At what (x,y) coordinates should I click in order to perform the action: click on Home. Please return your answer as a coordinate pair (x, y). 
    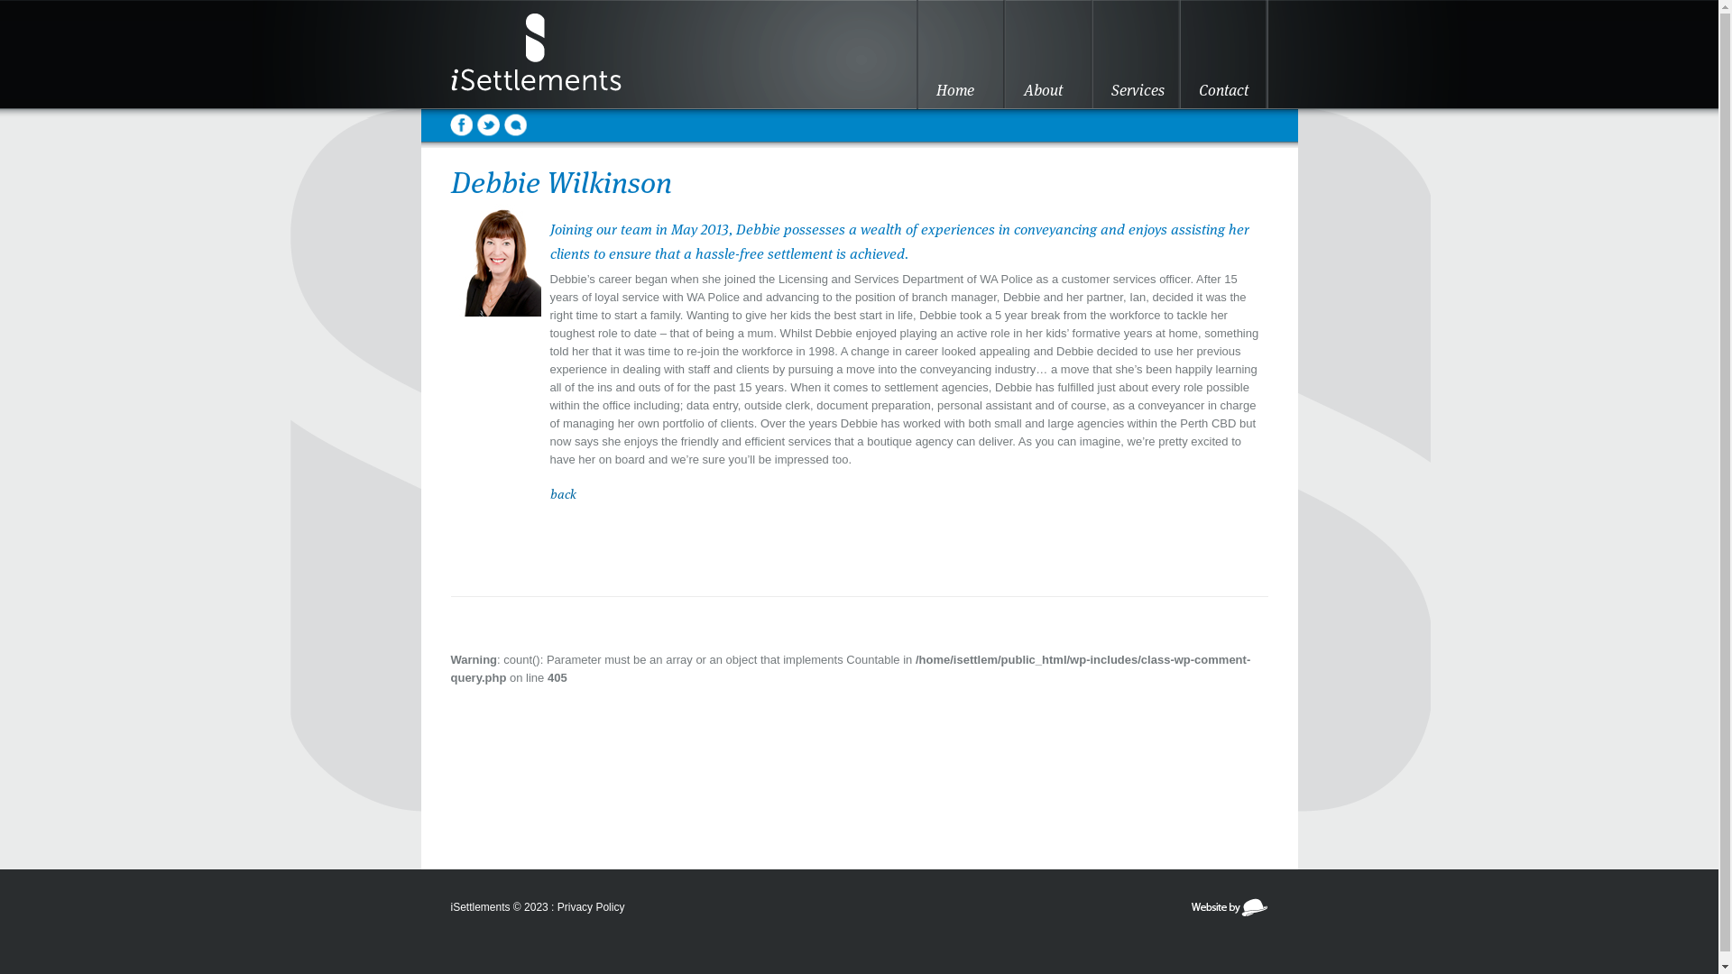
    Looking at the image, I should click on (962, 54).